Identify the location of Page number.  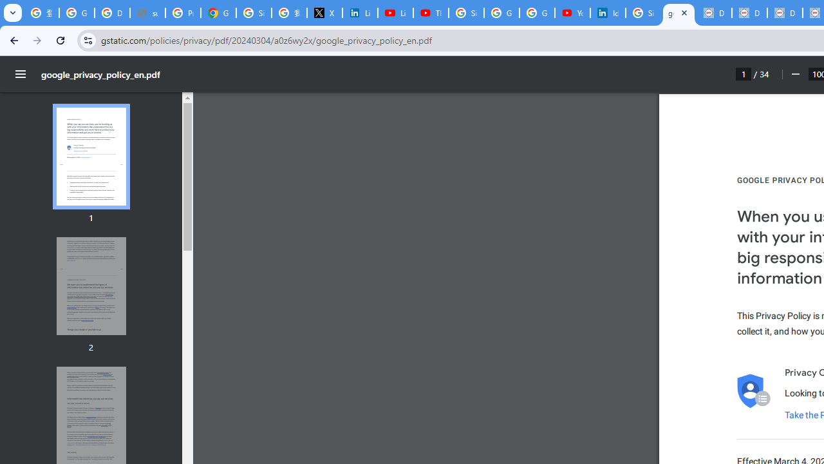
(744, 73).